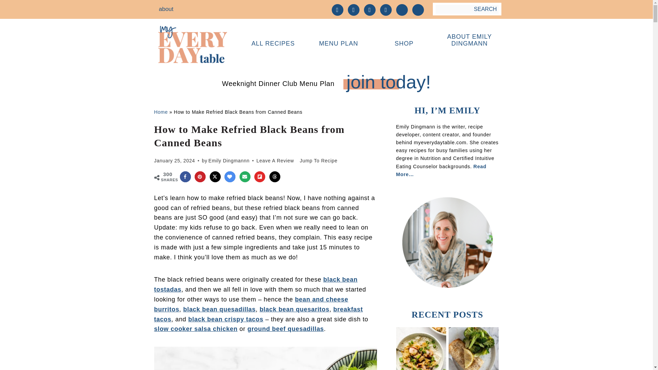 This screenshot has width=658, height=370. I want to click on Share on Facebook, so click(185, 177).